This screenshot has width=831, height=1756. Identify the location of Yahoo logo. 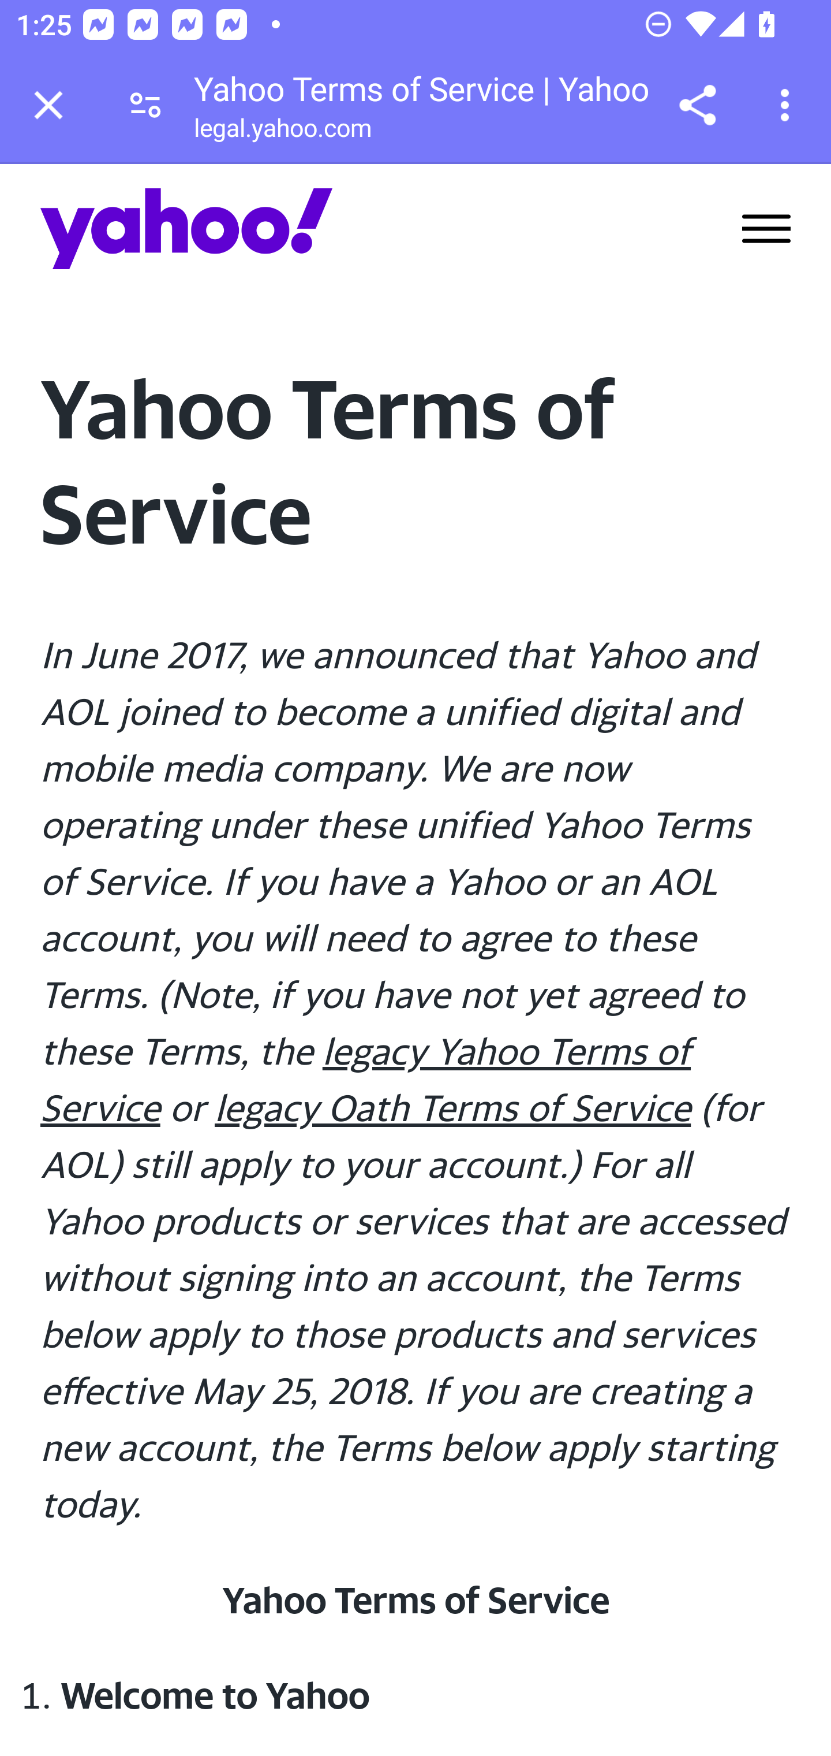
(187, 228).